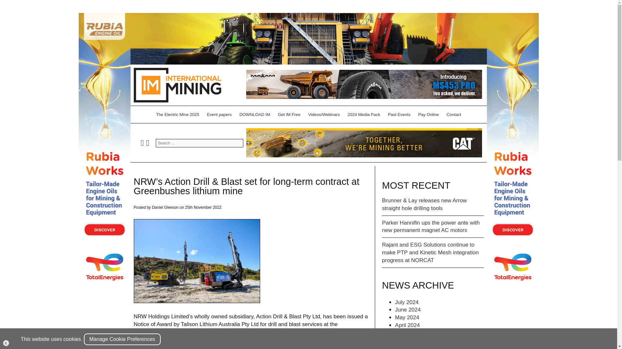 This screenshot has height=349, width=622. I want to click on June 2024, so click(408, 310).